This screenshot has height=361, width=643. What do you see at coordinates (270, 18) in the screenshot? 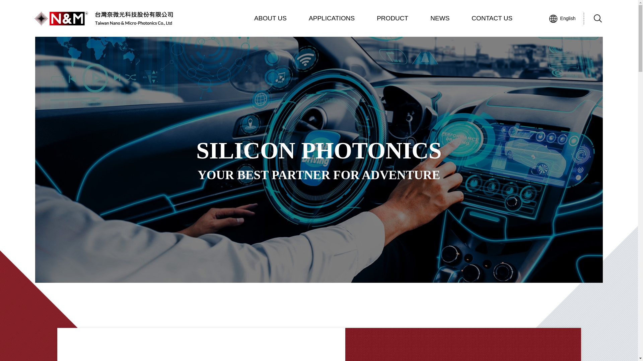
I see `Applications` at bounding box center [270, 18].